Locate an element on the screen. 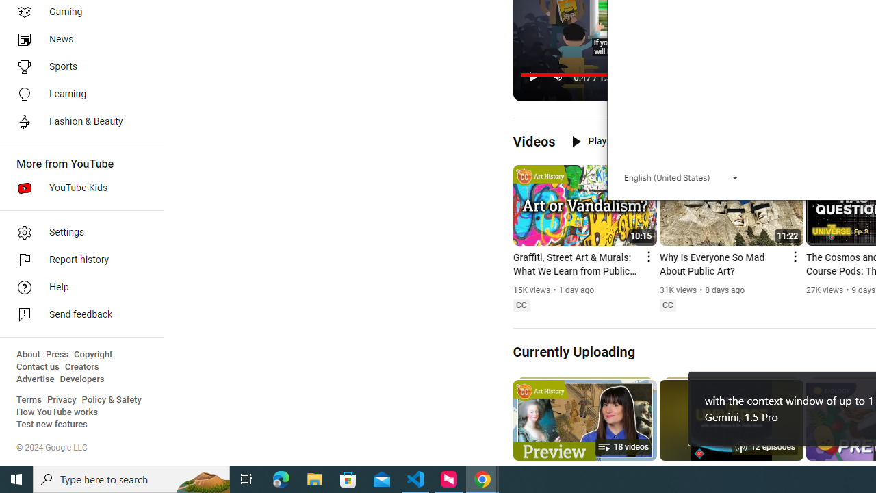 The image size is (876, 493). Microsoft Edge is located at coordinates (281, 479).